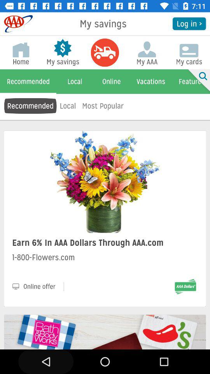 This screenshot has height=374, width=210. What do you see at coordinates (103, 106) in the screenshot?
I see `open the item to the right of local icon` at bounding box center [103, 106].